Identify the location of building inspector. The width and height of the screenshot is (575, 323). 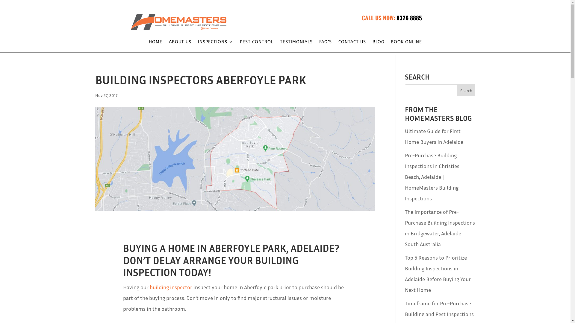
(171, 287).